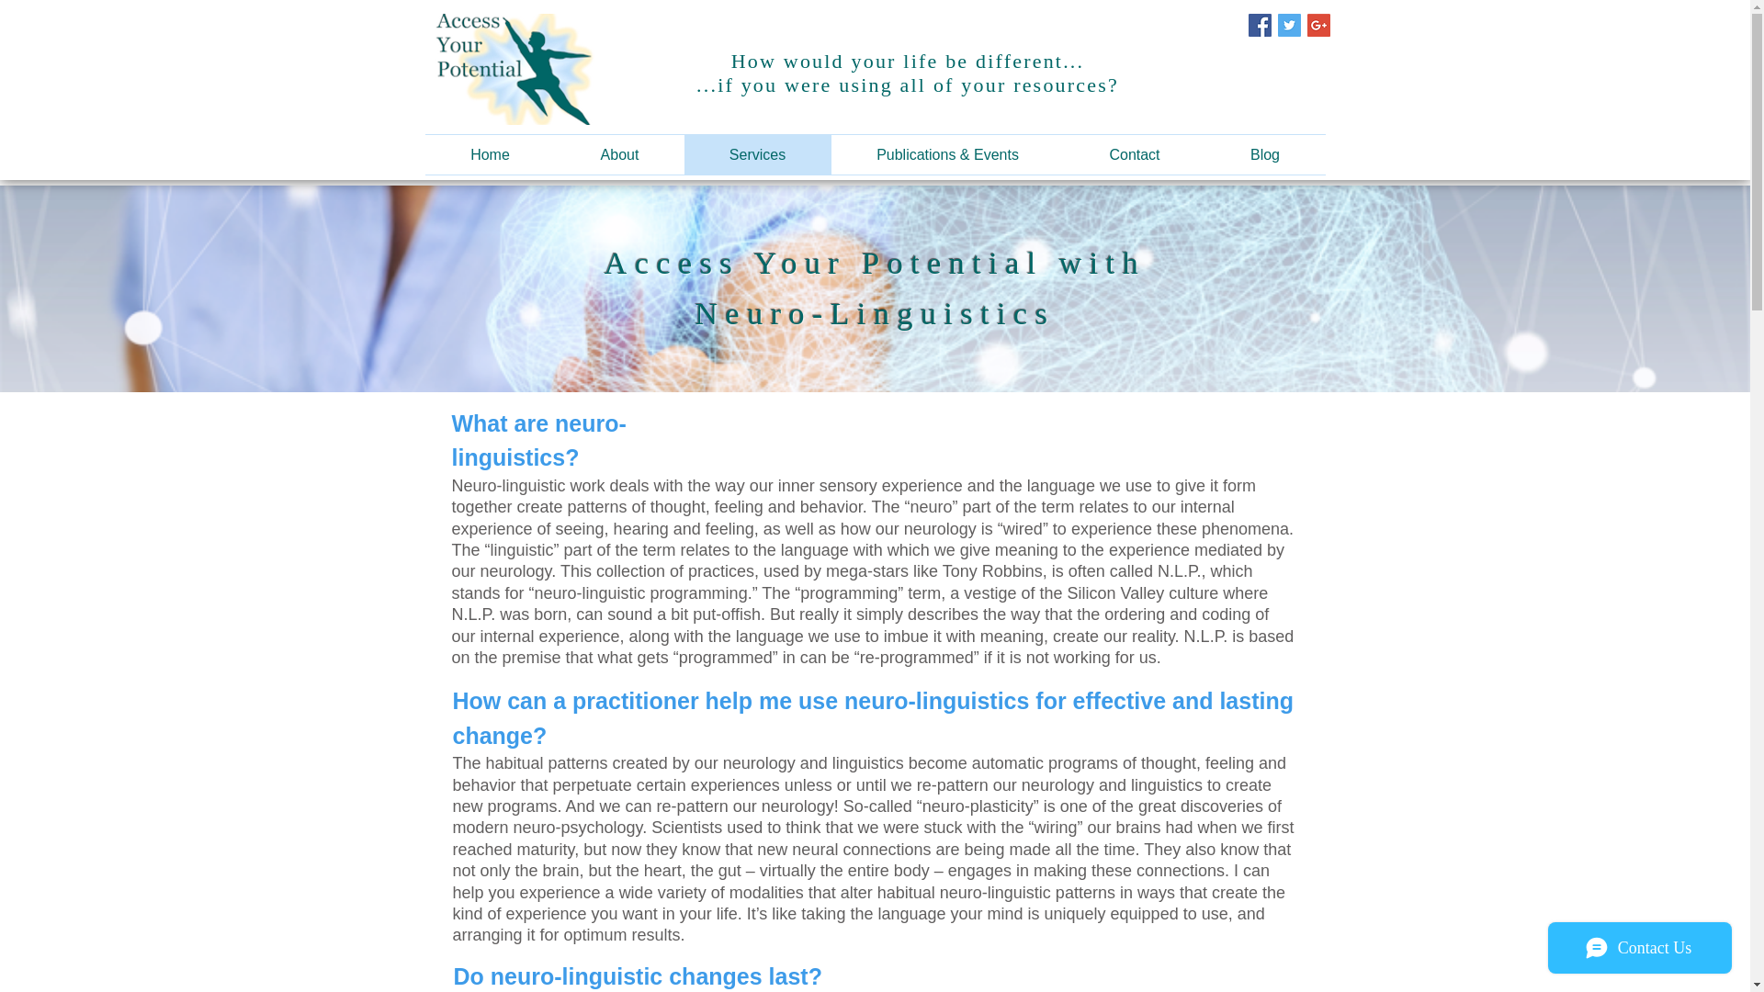  I want to click on Contact, so click(1134, 154).